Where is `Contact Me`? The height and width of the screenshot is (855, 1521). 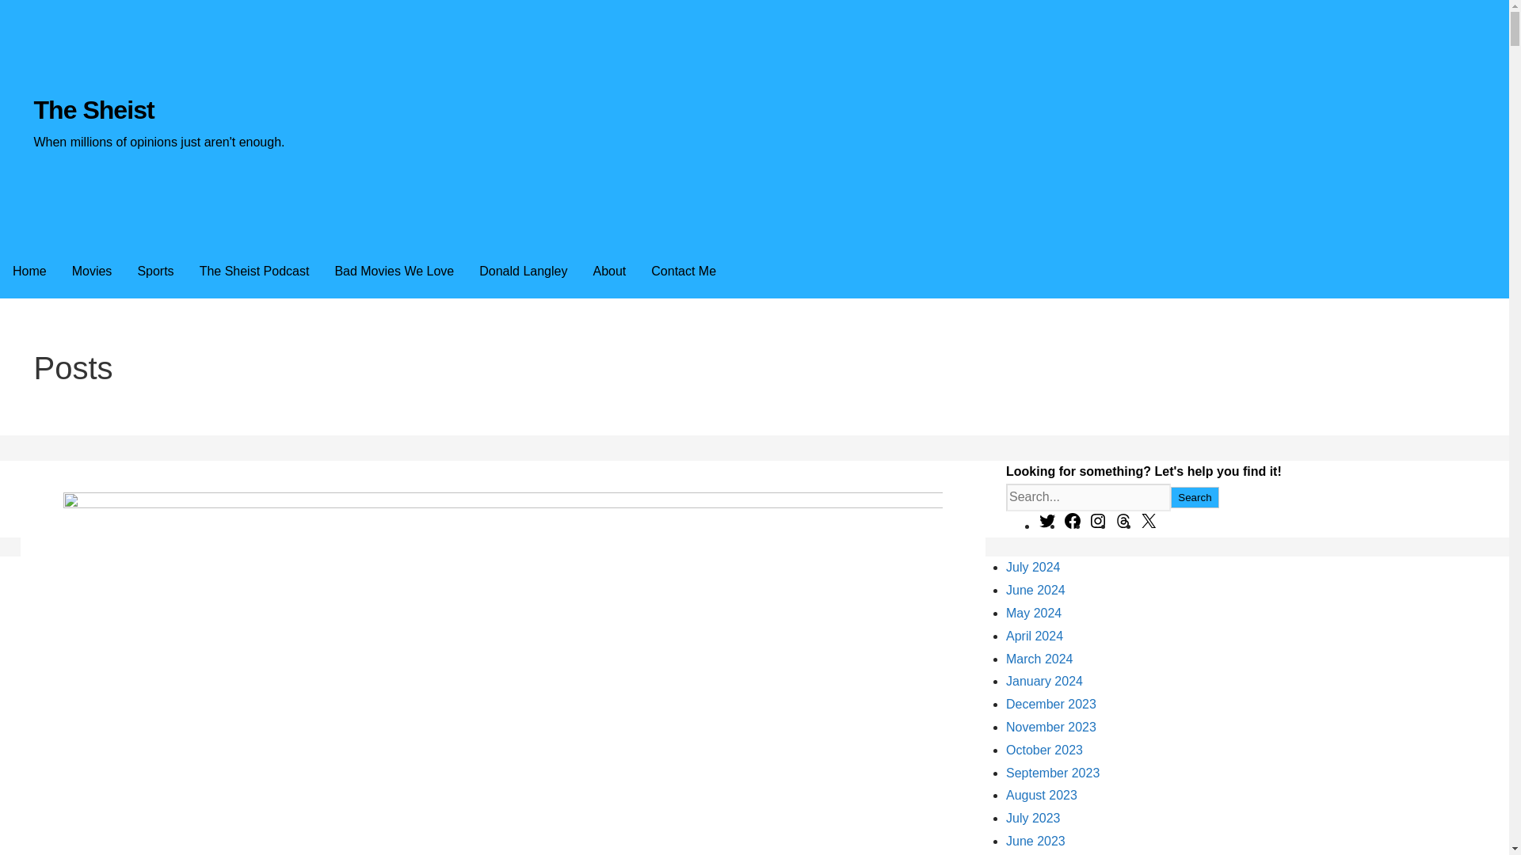
Contact Me is located at coordinates (683, 271).